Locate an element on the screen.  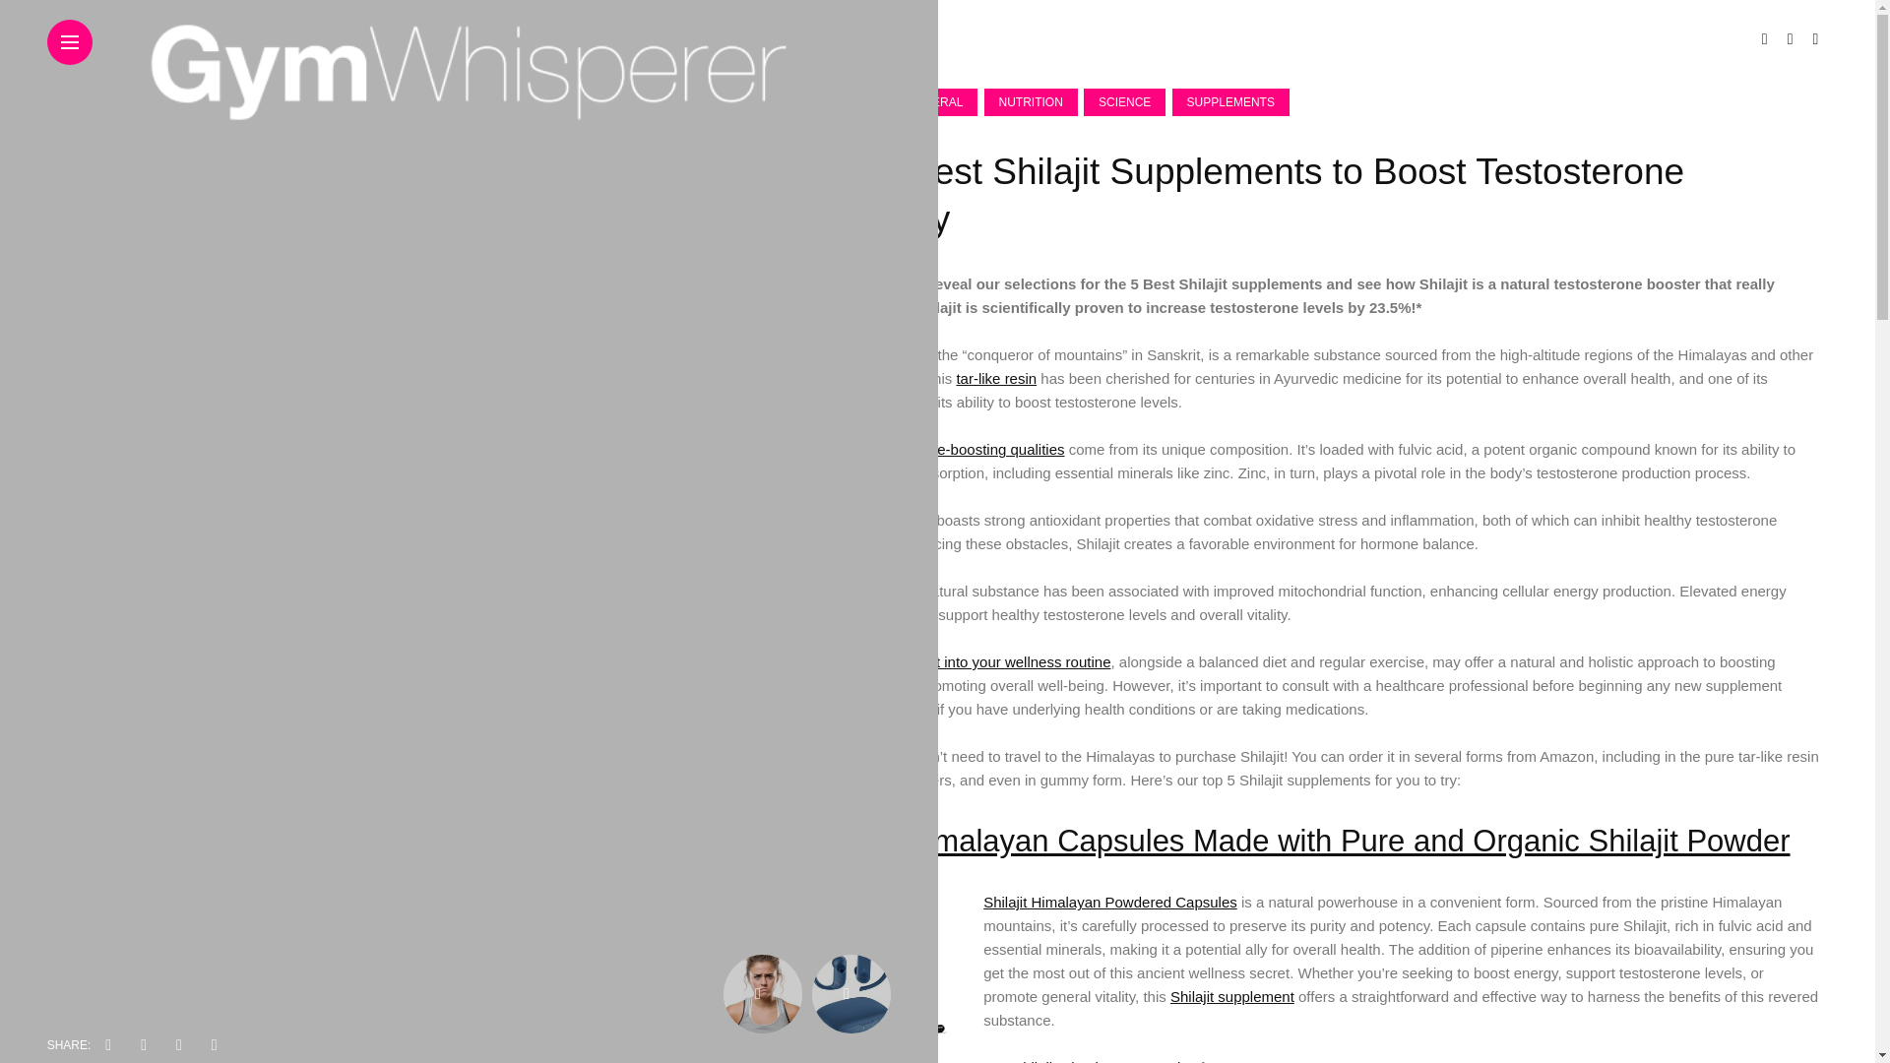
FITNESS is located at coordinates (847, 101).